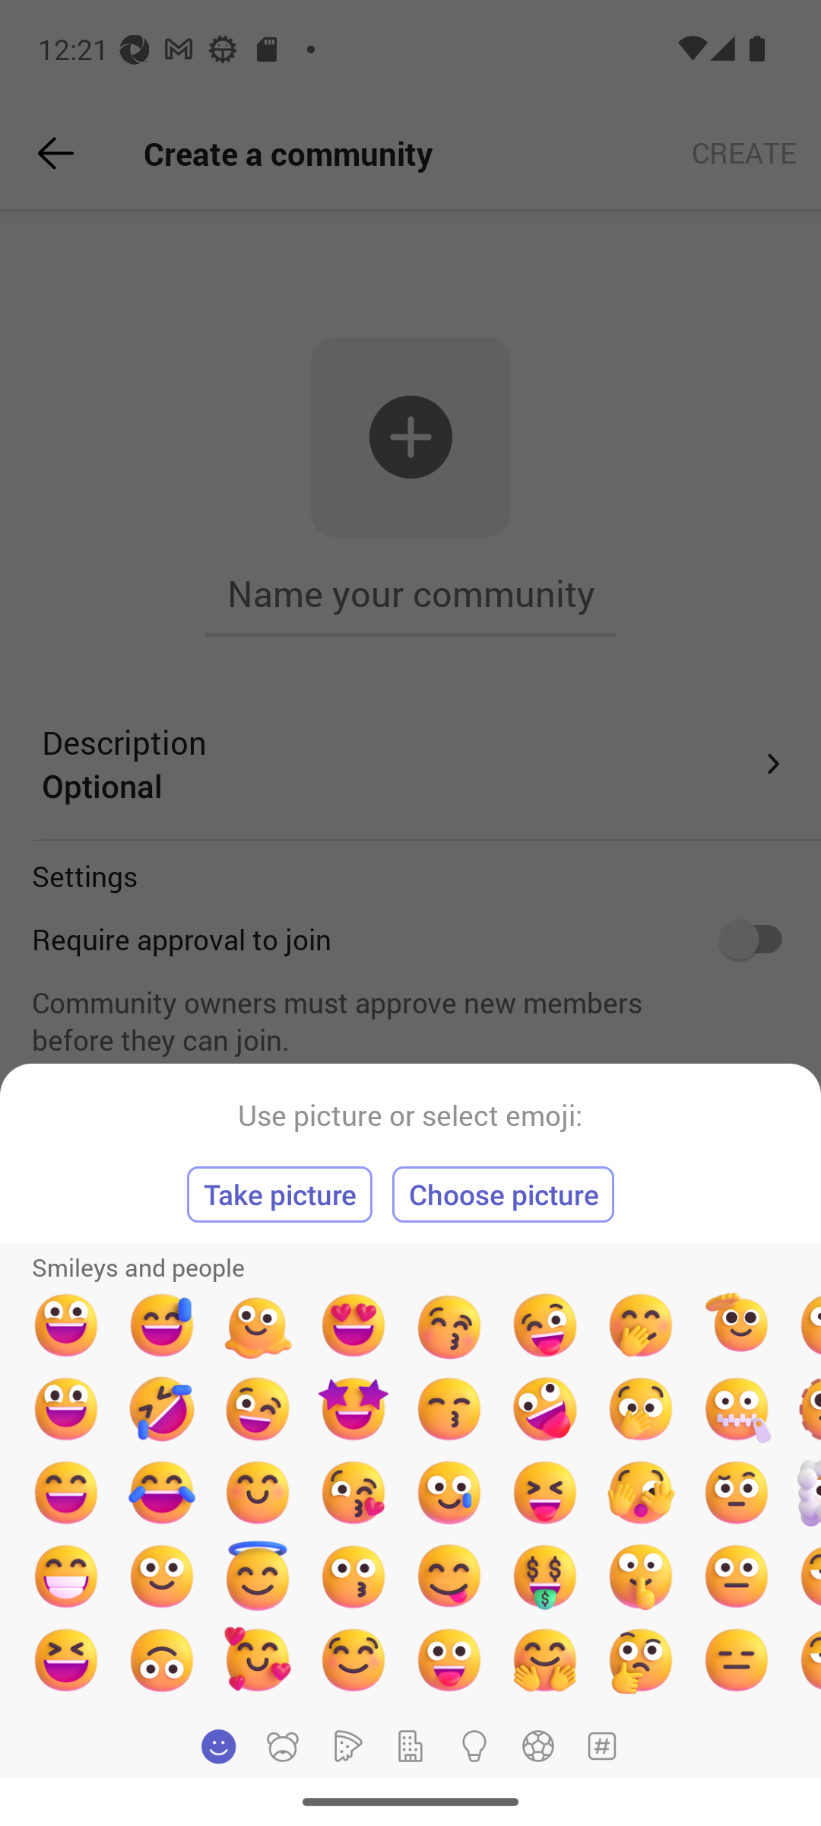 This screenshot has width=821, height=1826. I want to click on Star eyes emoji, so click(353, 1409).